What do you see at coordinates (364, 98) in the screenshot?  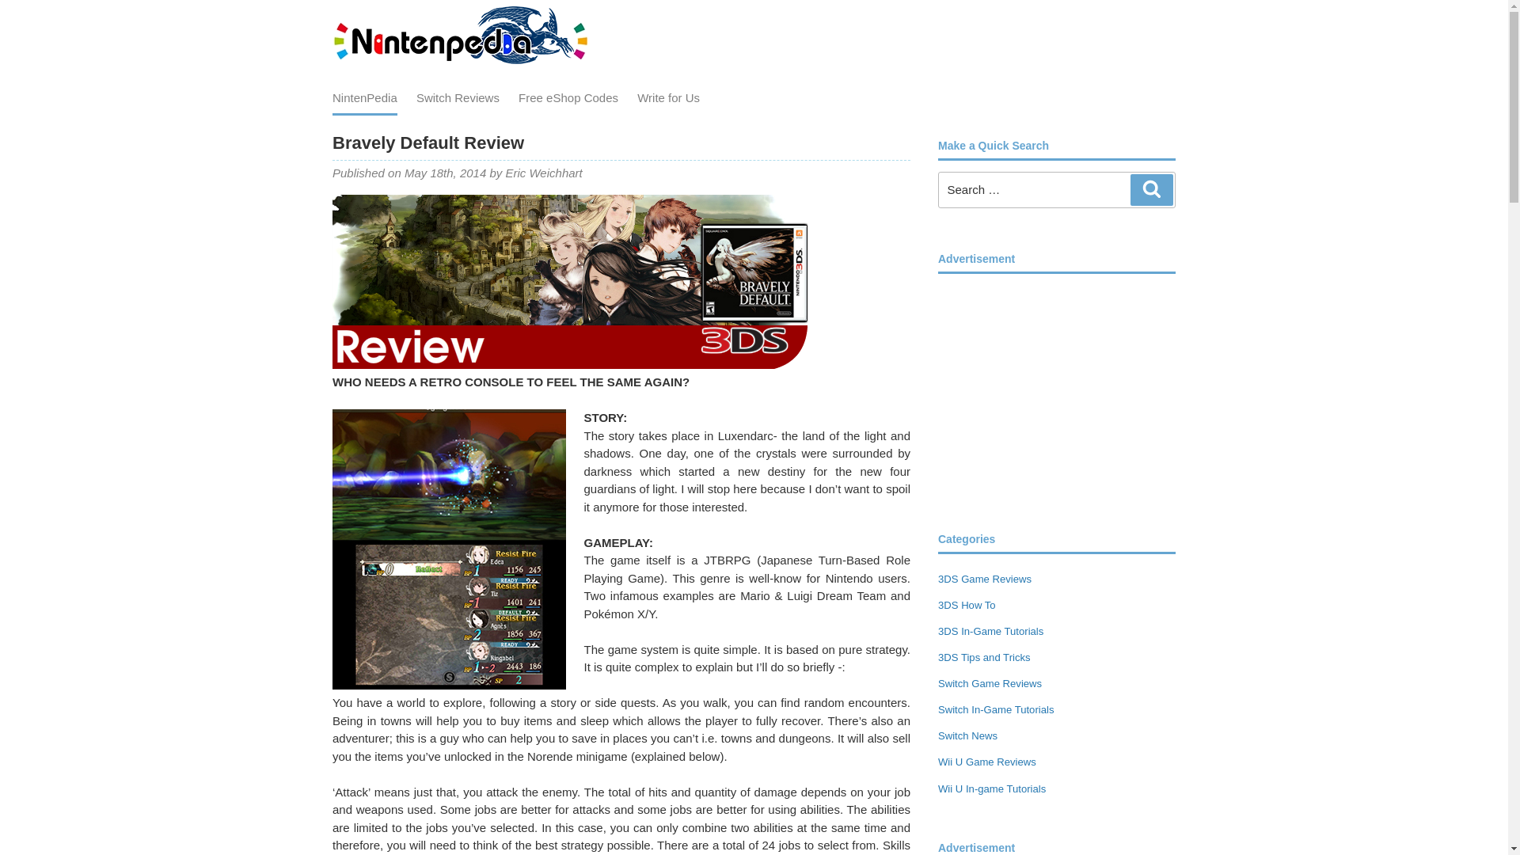 I see `NintenPedia` at bounding box center [364, 98].